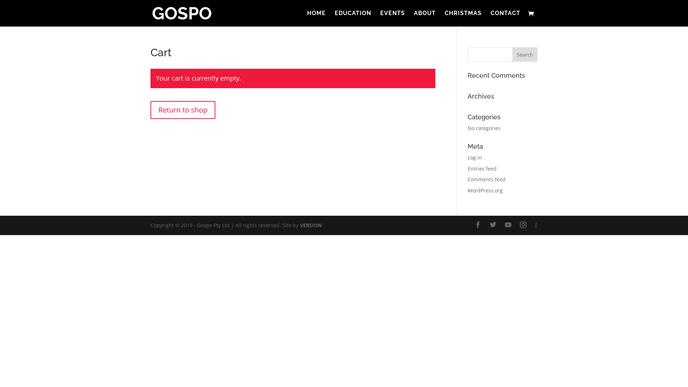 This screenshot has height=387, width=688. What do you see at coordinates (487, 179) in the screenshot?
I see `Comments feed` at bounding box center [487, 179].